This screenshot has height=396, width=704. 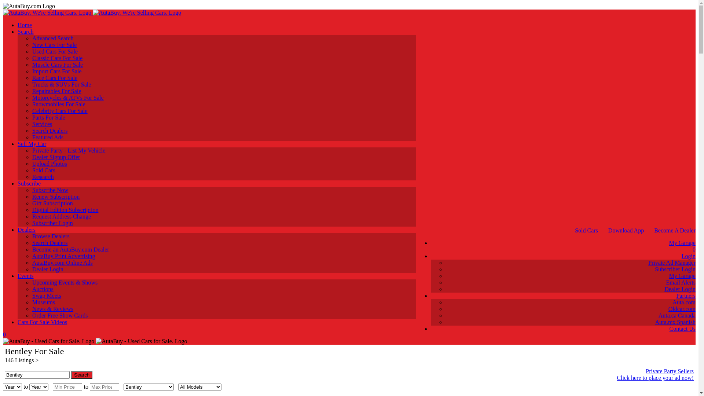 What do you see at coordinates (58, 65) in the screenshot?
I see `Muscle Cars For Sale` at bounding box center [58, 65].